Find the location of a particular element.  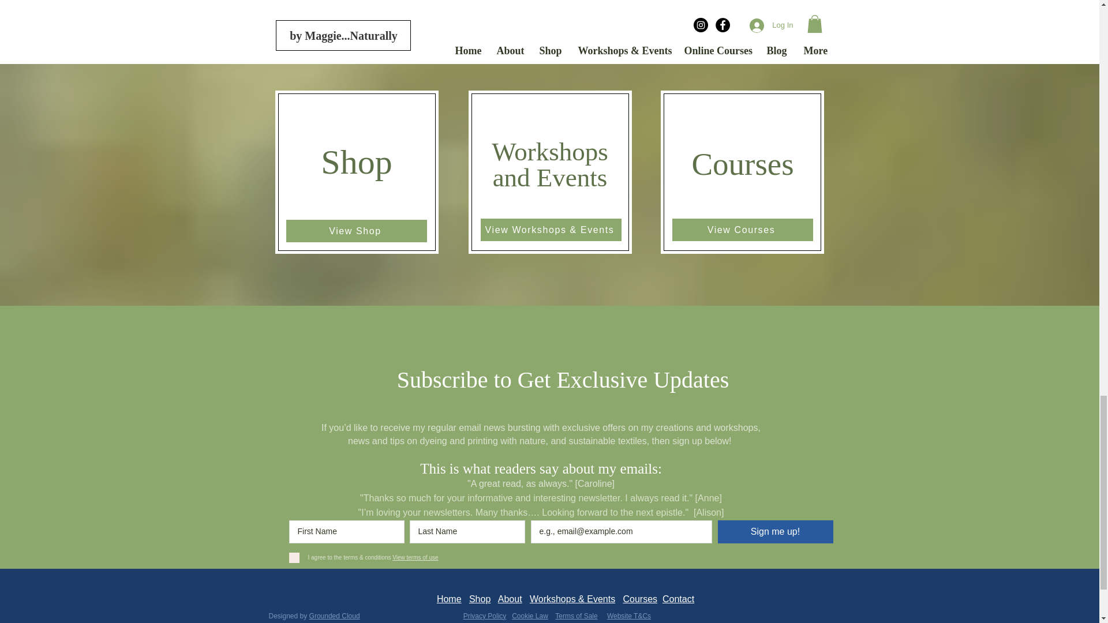

View Shop is located at coordinates (356, 231).